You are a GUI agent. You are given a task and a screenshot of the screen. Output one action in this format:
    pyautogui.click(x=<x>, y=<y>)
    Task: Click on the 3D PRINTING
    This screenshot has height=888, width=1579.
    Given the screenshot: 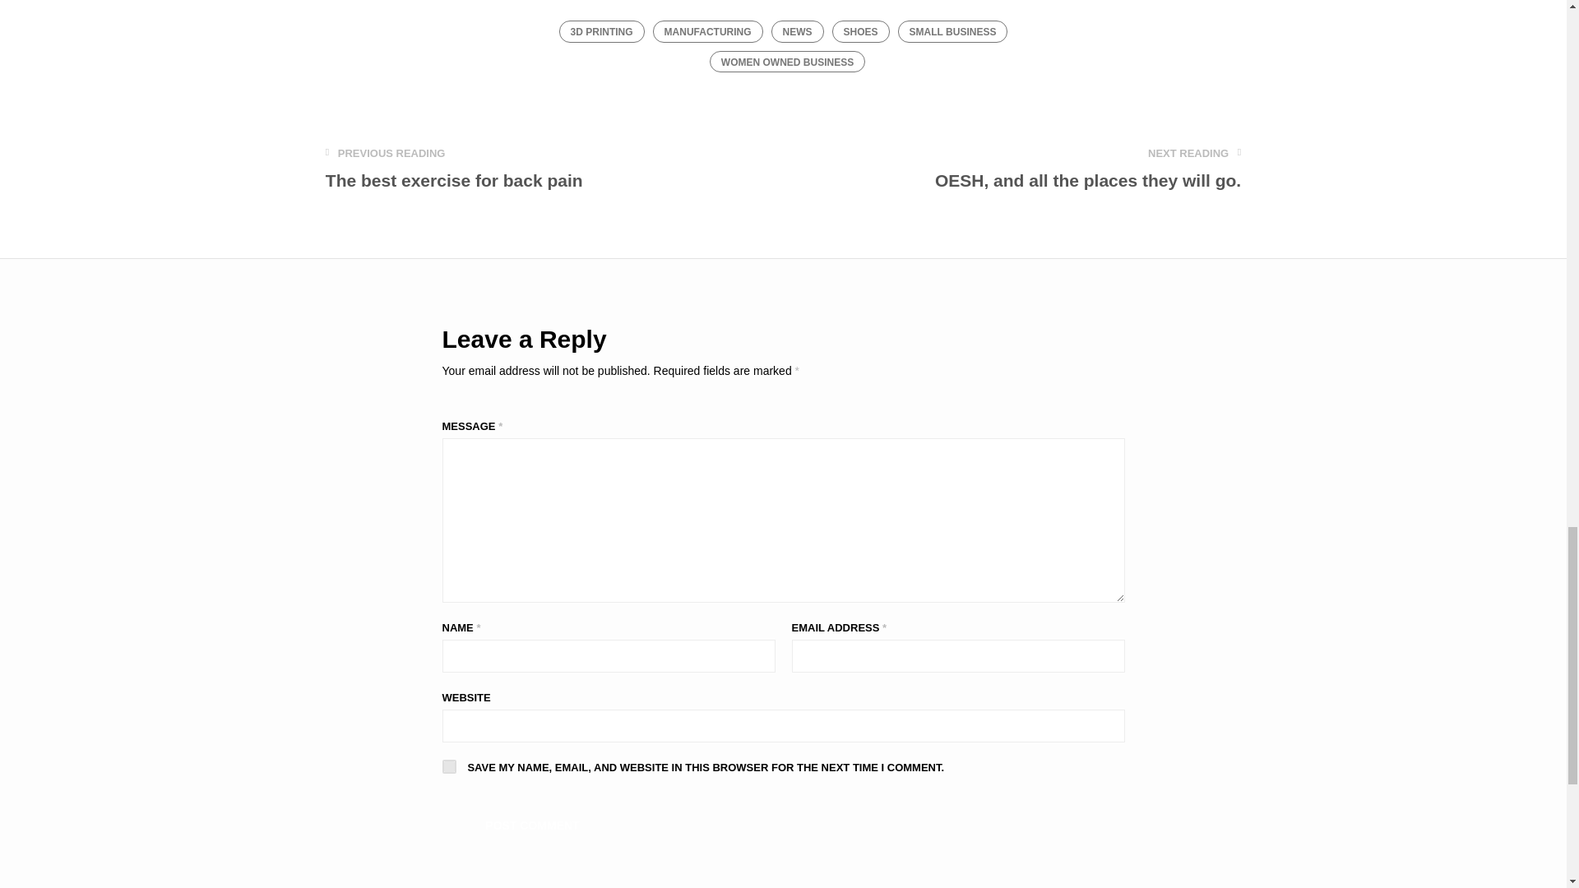 What is the action you would take?
    pyautogui.click(x=953, y=30)
    